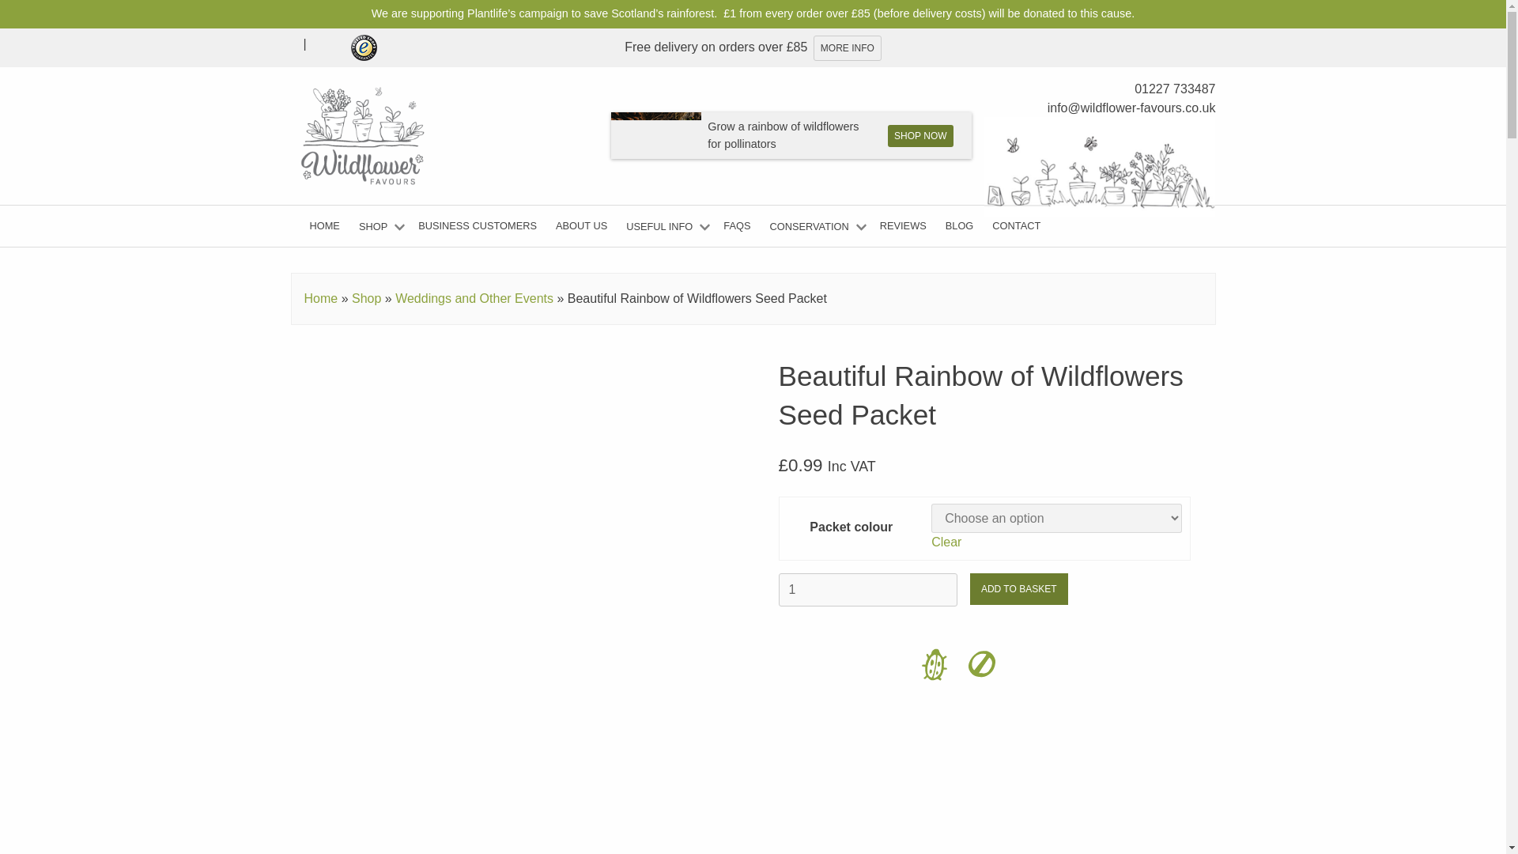 This screenshot has width=1518, height=854. I want to click on MORE INFO, so click(848, 47).